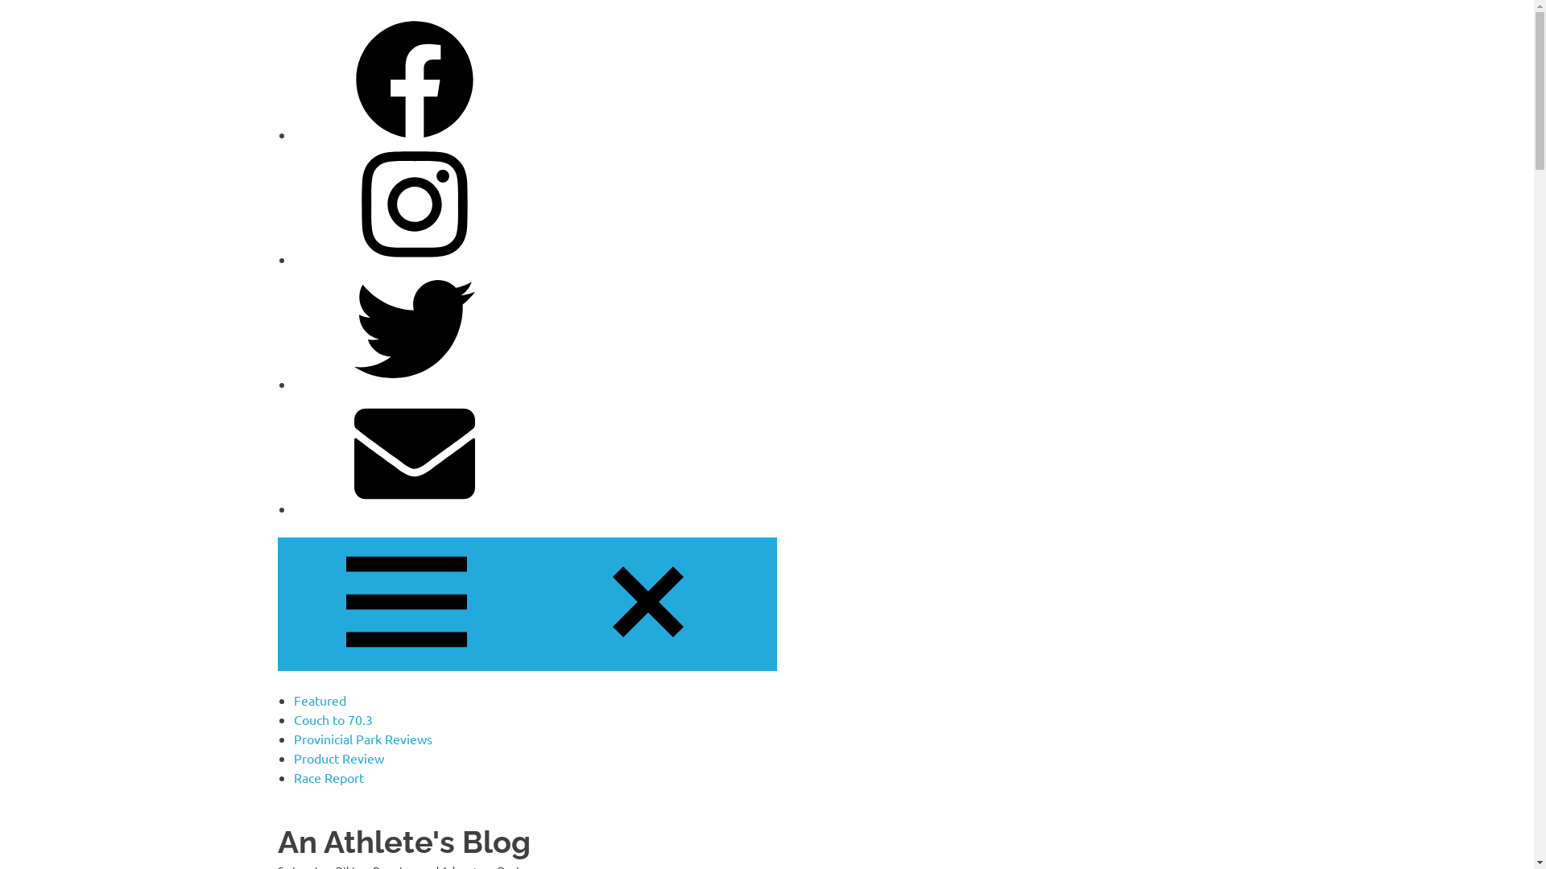 The image size is (1546, 869). I want to click on An Athlete's Blog, so click(403, 842).